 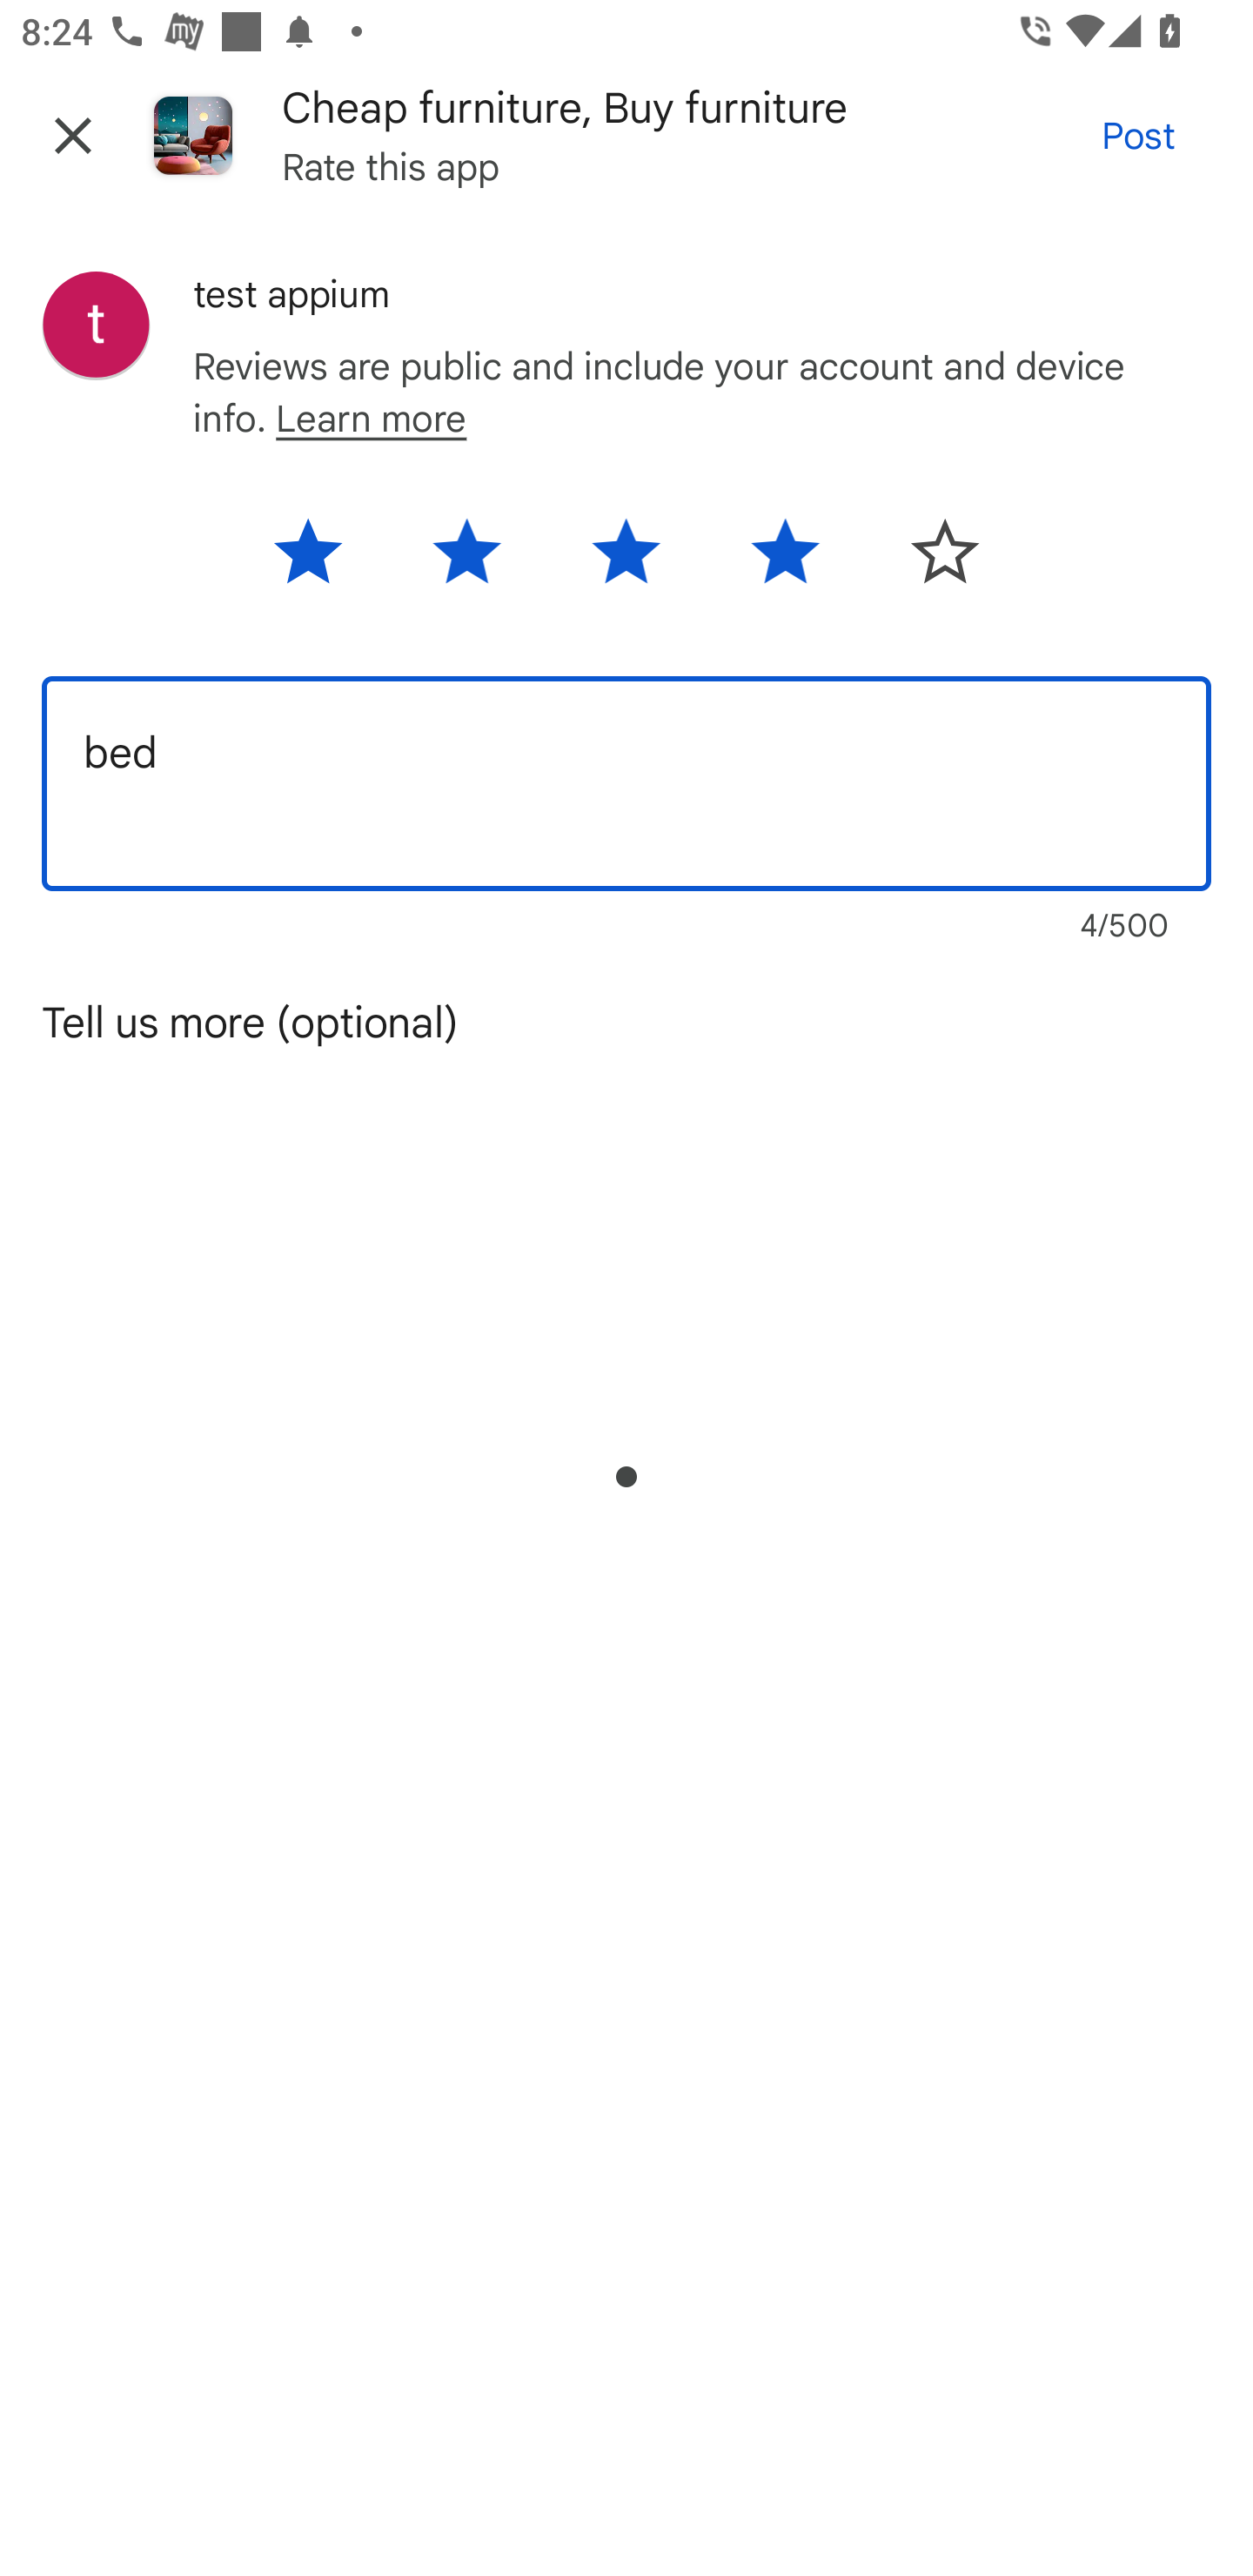 What do you see at coordinates (785, 561) in the screenshot?
I see `Fourth star selected` at bounding box center [785, 561].